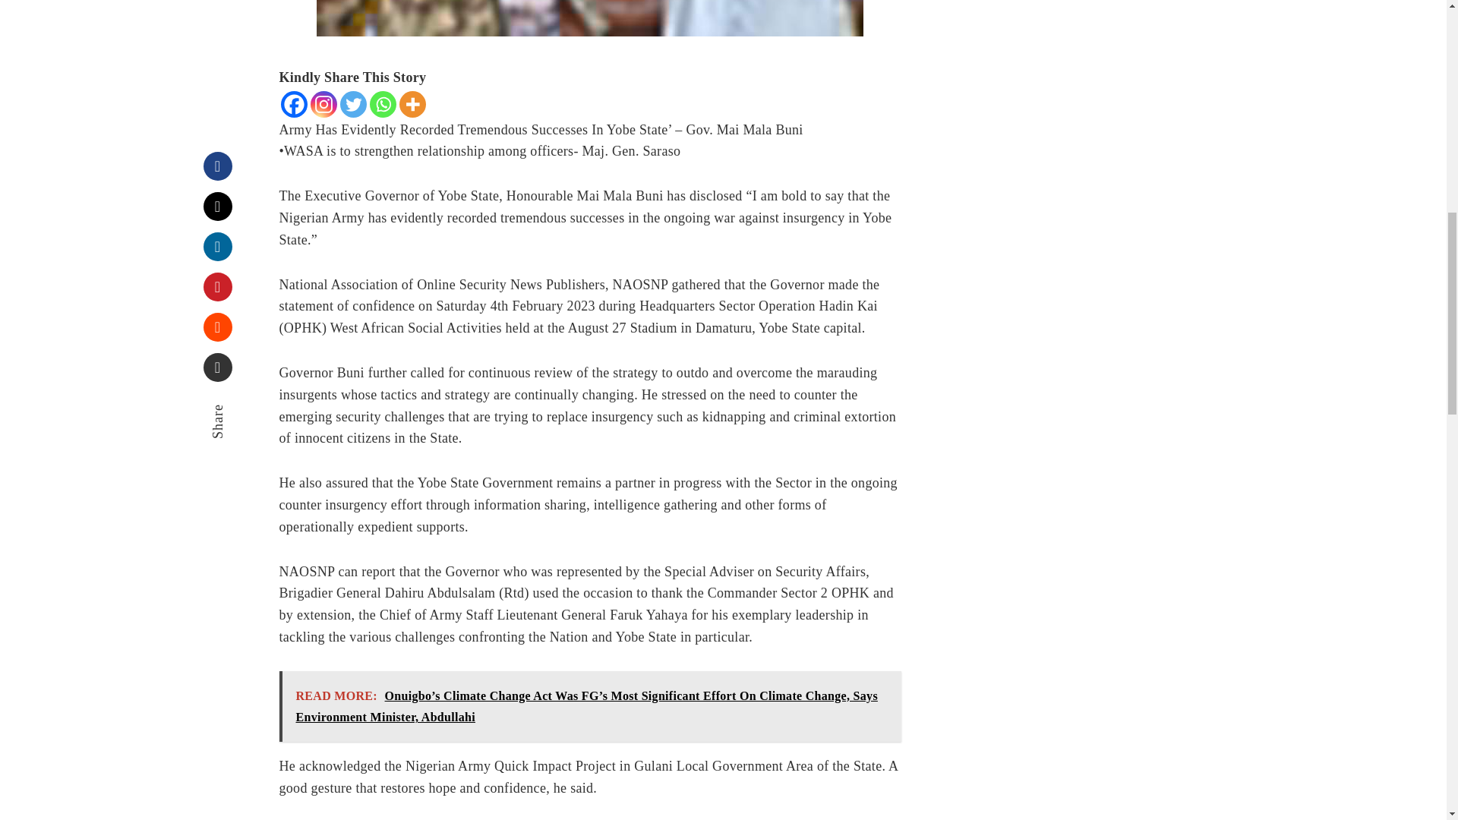 The width and height of the screenshot is (1458, 820). I want to click on Twitter, so click(353, 104).